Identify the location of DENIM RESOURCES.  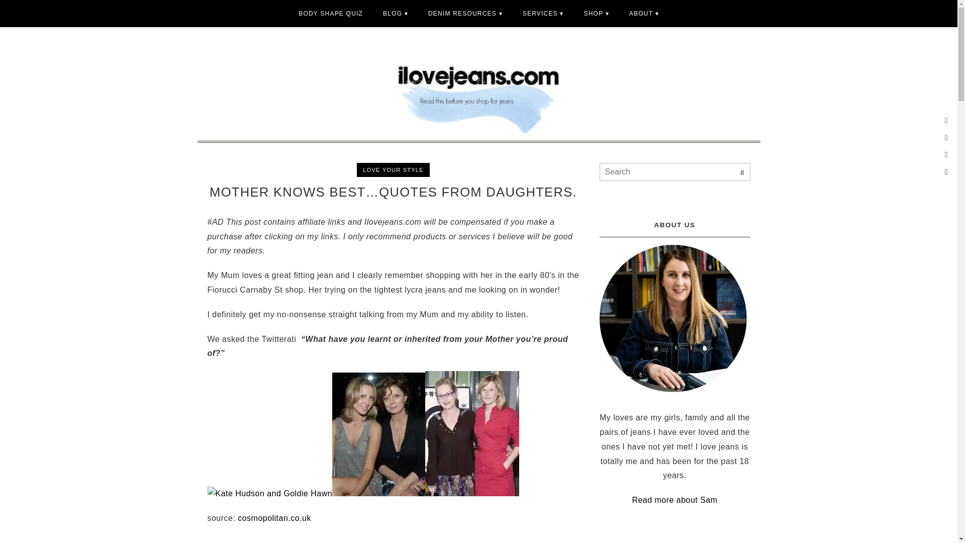
(465, 14).